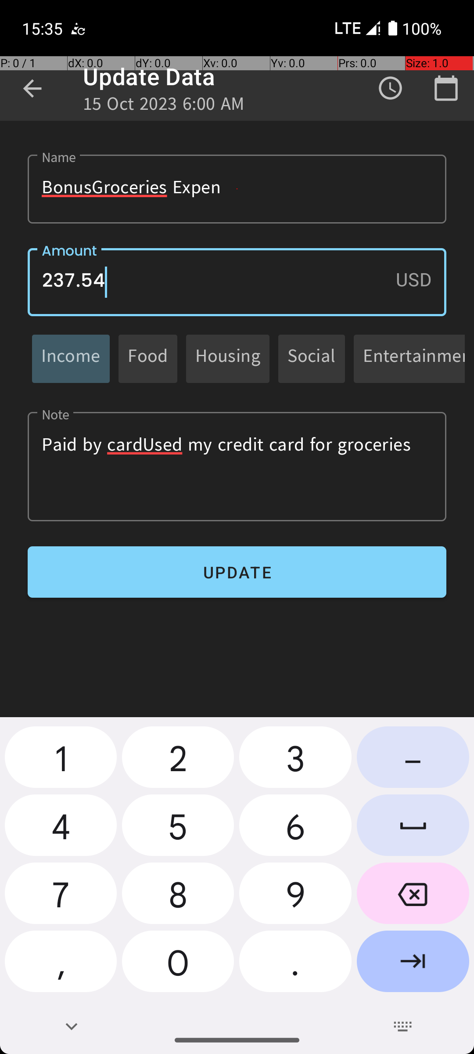  I want to click on Paid by cardUsed my credit card for groceries
, so click(237, 466).